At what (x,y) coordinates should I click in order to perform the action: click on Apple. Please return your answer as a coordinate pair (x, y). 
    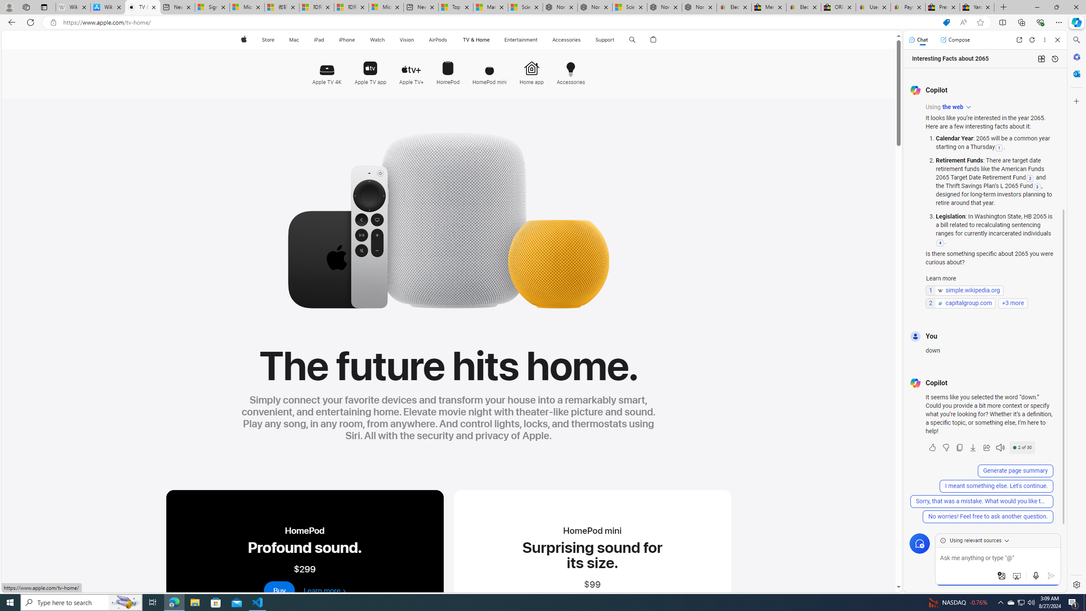
    Looking at the image, I should click on (243, 40).